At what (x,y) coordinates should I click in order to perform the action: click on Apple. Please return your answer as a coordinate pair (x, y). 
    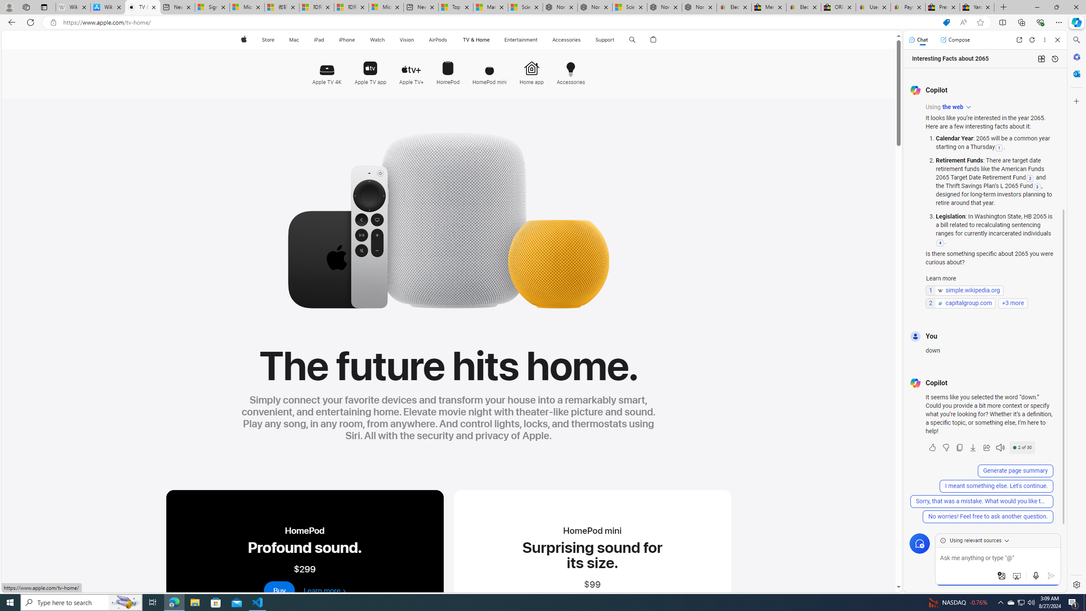
    Looking at the image, I should click on (243, 40).